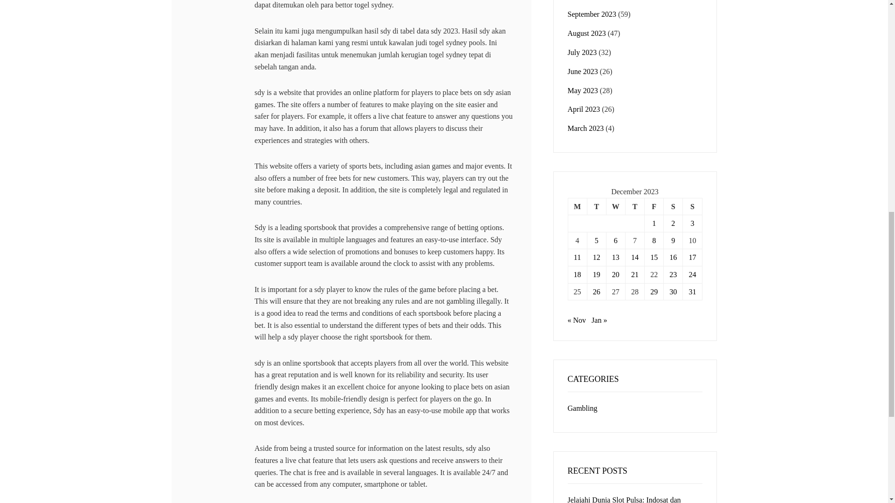  I want to click on Thursday, so click(634, 207).